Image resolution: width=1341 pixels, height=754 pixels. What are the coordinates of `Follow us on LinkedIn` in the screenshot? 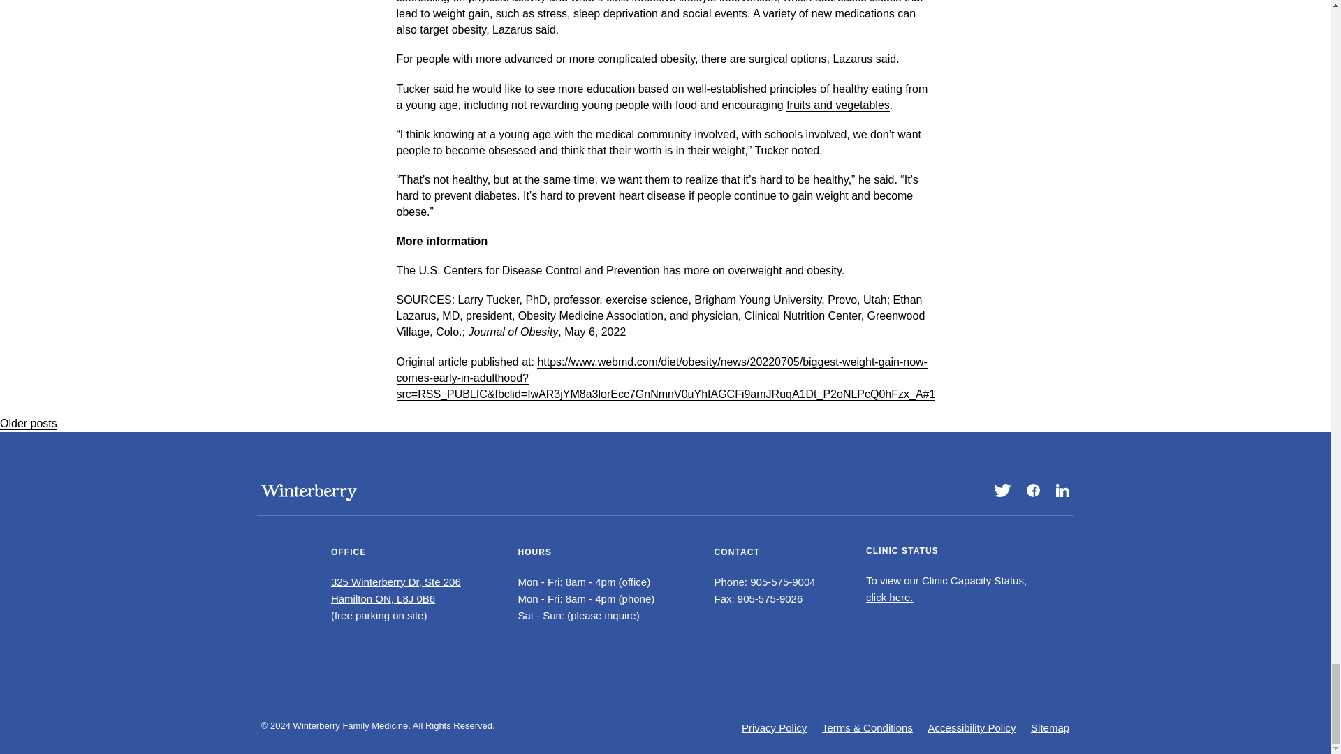 It's located at (1062, 490).